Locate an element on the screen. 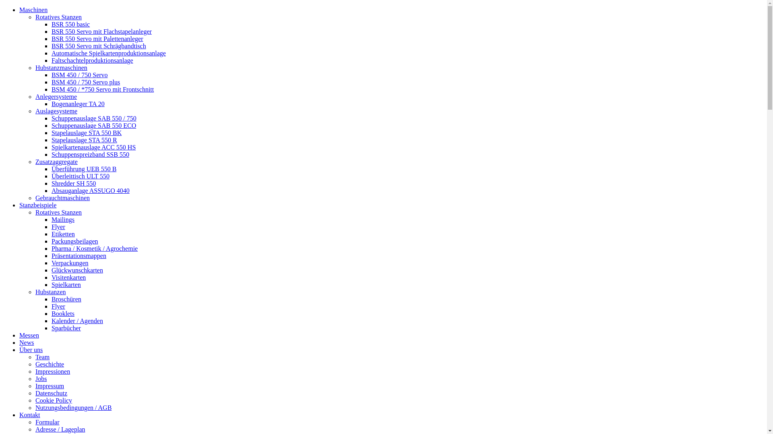 This screenshot has width=773, height=434. Visitenkarten is located at coordinates (68, 277).